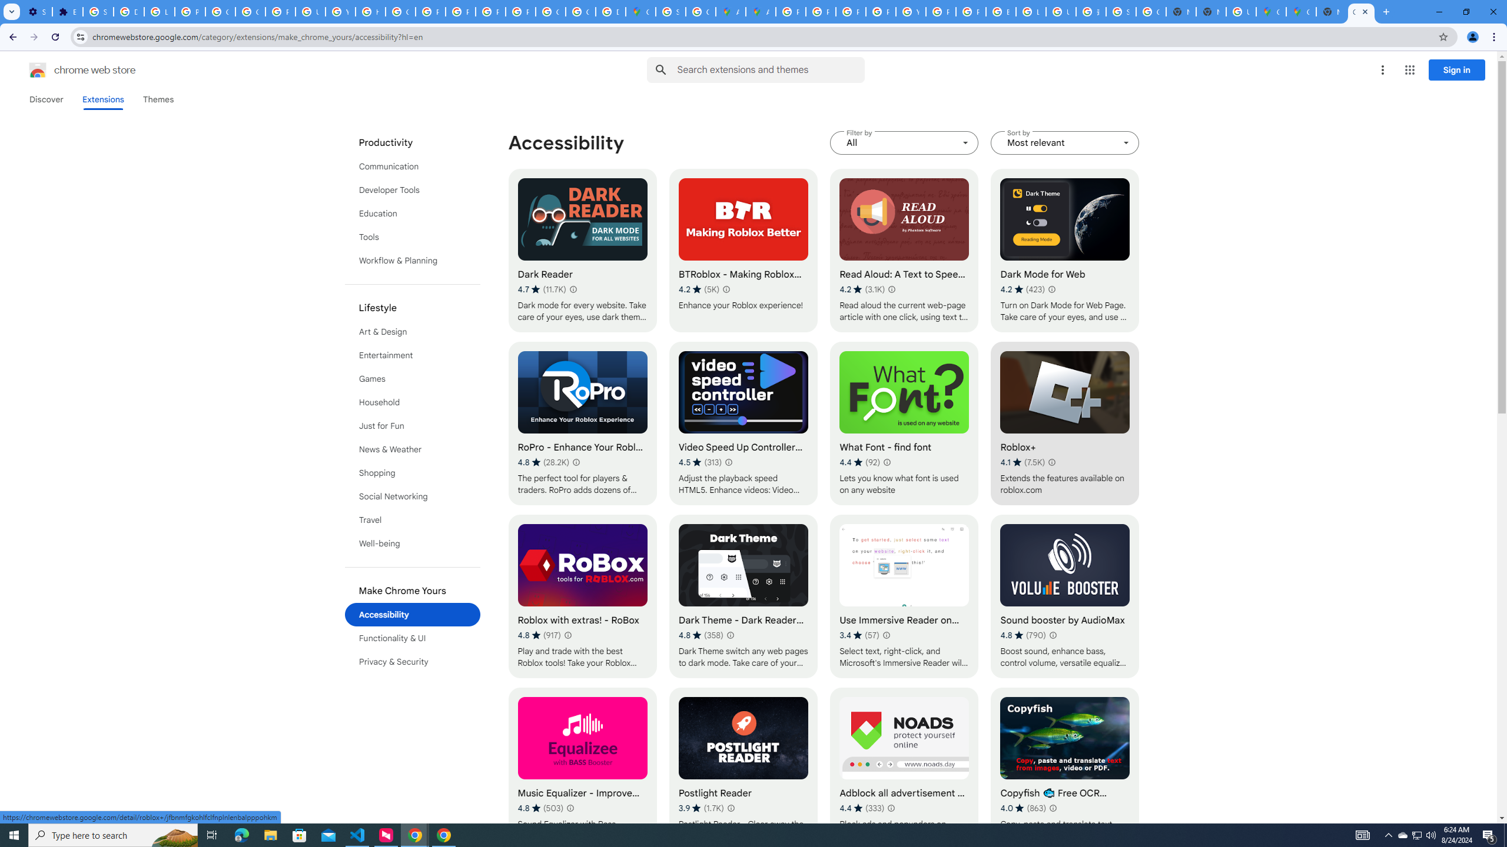 Image resolution: width=1507 pixels, height=847 pixels. Describe the element at coordinates (36, 12) in the screenshot. I see `Settings - On startup` at that location.